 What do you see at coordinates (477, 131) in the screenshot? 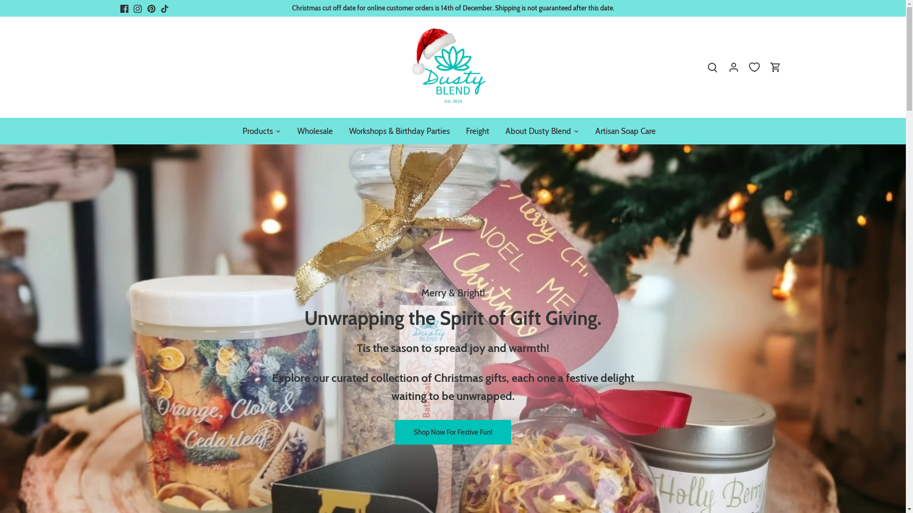
I see `Freight` at bounding box center [477, 131].